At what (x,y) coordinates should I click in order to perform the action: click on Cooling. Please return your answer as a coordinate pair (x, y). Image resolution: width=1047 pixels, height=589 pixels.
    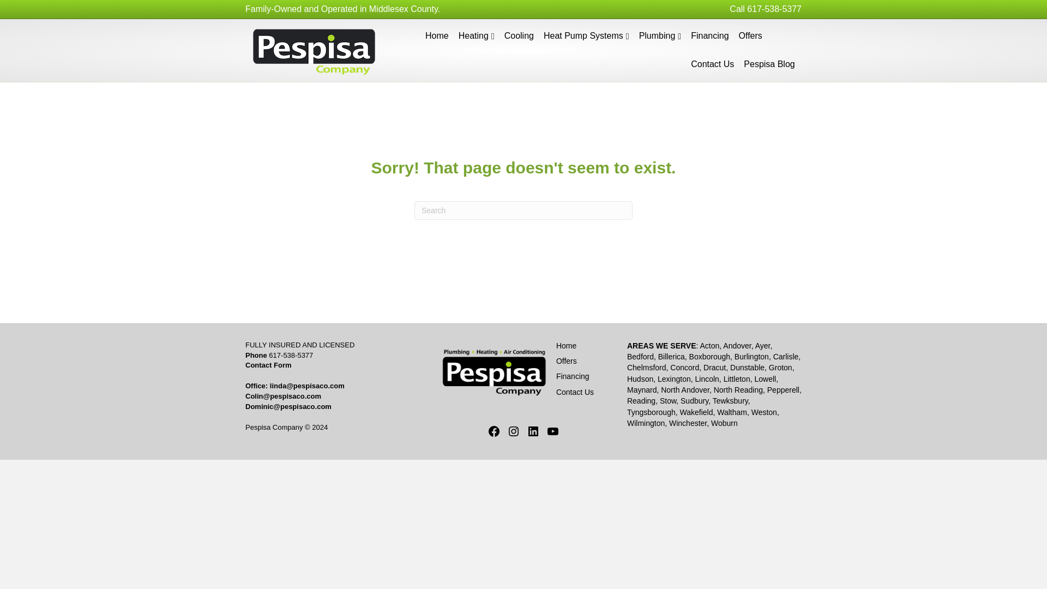
    Looking at the image, I should click on (519, 35).